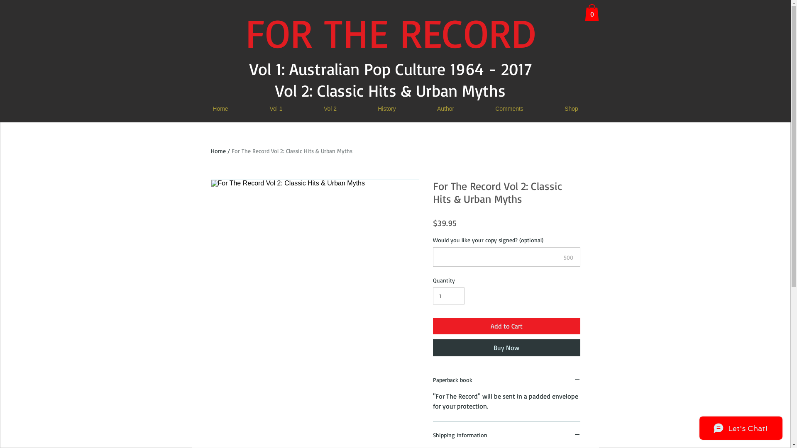  Describe the element at coordinates (510, 109) in the screenshot. I see `Comments` at that location.